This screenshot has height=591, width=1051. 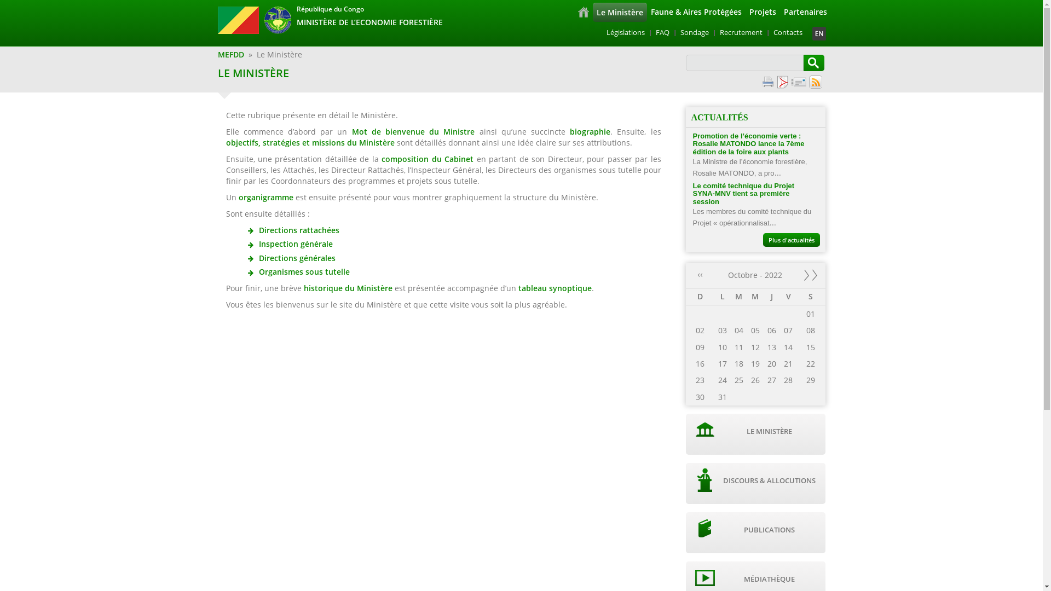 I want to click on DISCOURS & ALLOCUTIONS, so click(x=755, y=484).